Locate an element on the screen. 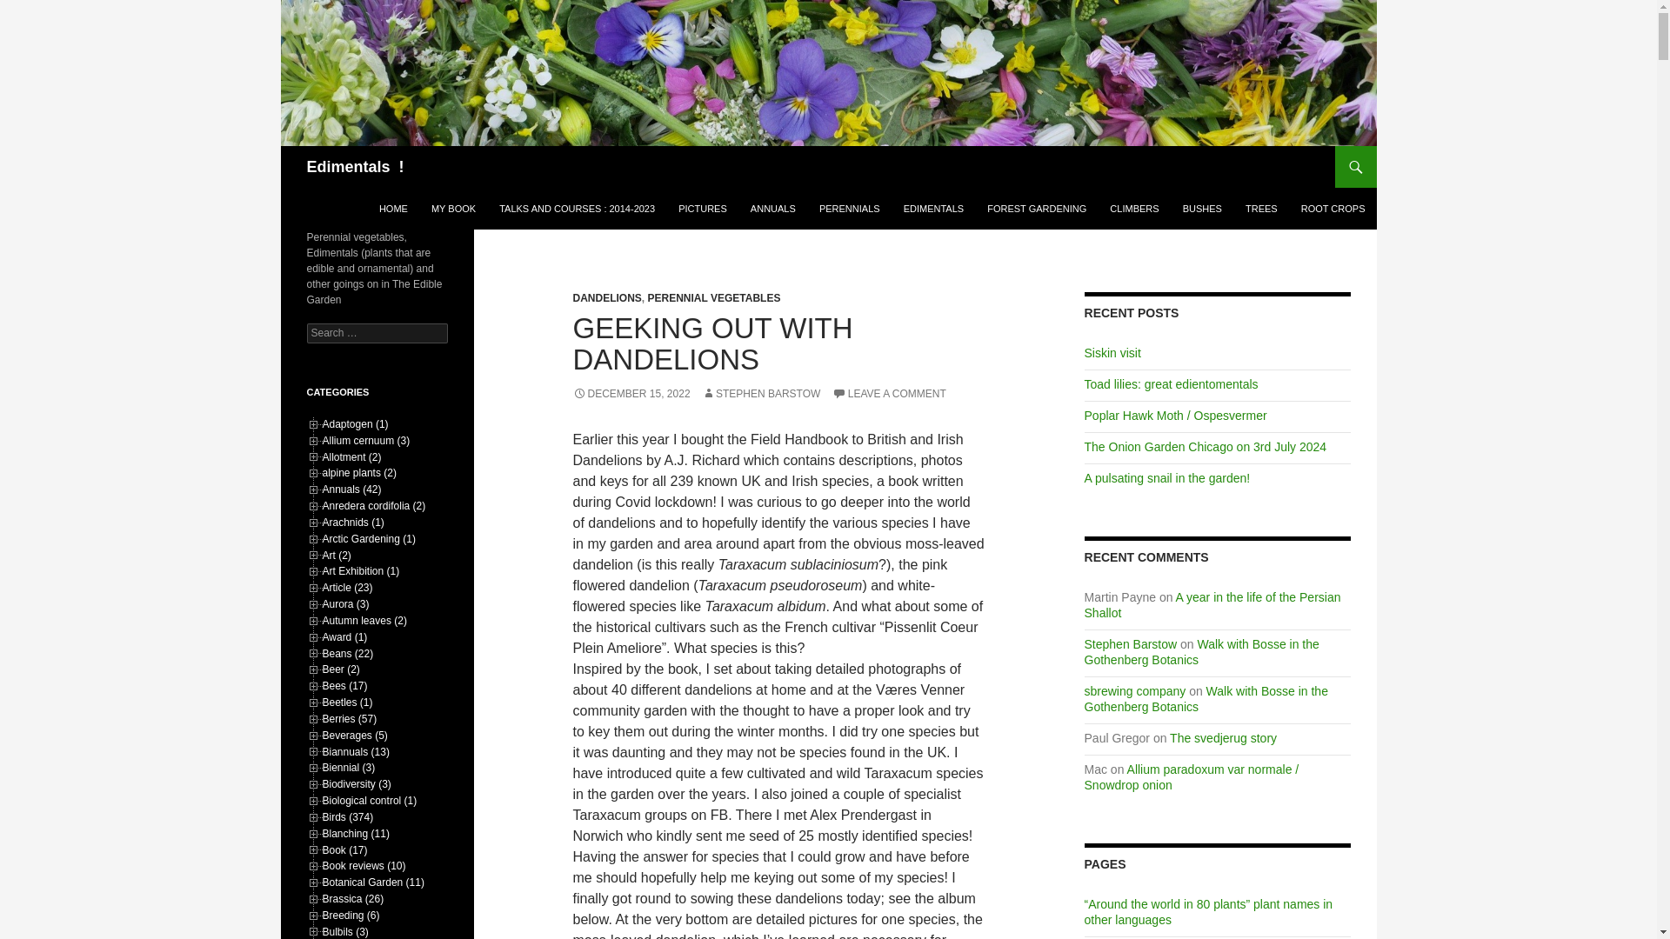 The height and width of the screenshot is (939, 1670). EDIMENTALS is located at coordinates (933, 209).